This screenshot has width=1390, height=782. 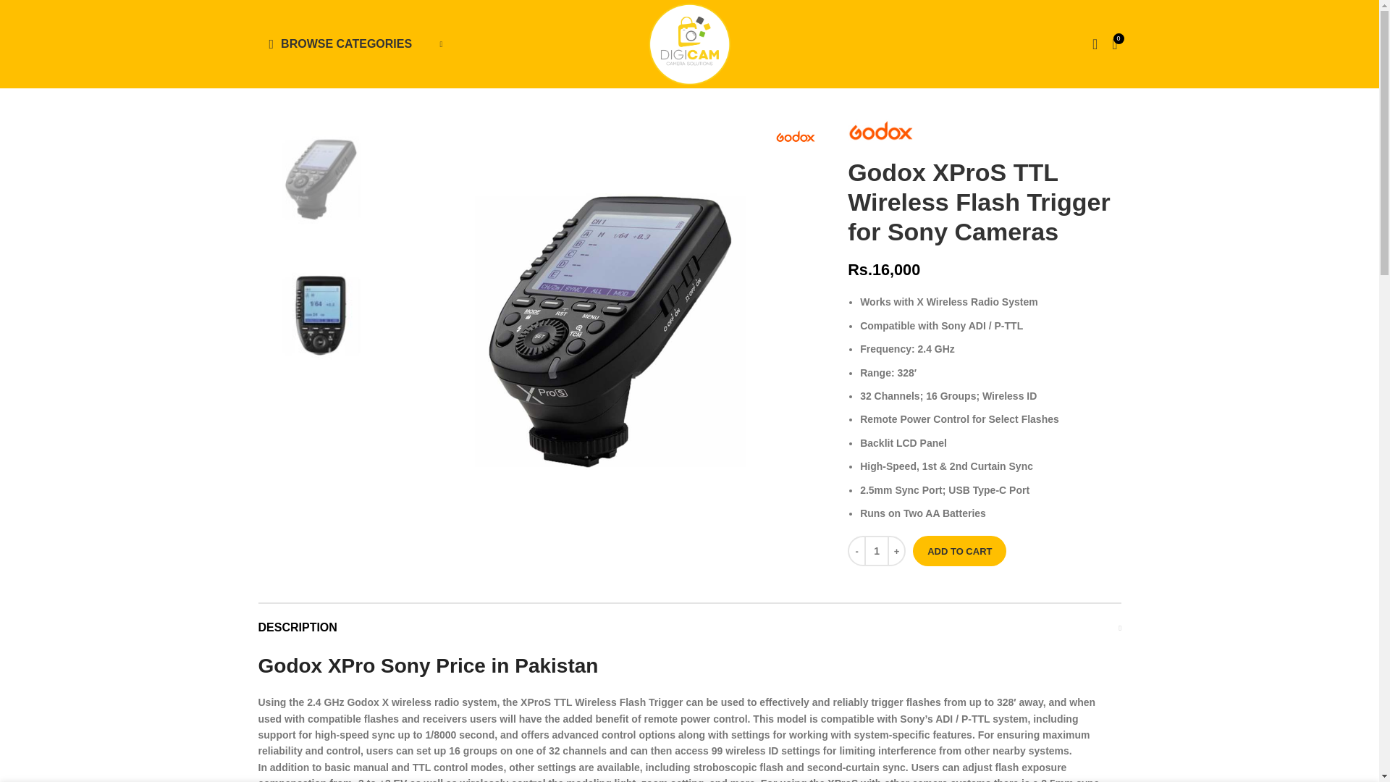 I want to click on Log in, so click(x=978, y=274).